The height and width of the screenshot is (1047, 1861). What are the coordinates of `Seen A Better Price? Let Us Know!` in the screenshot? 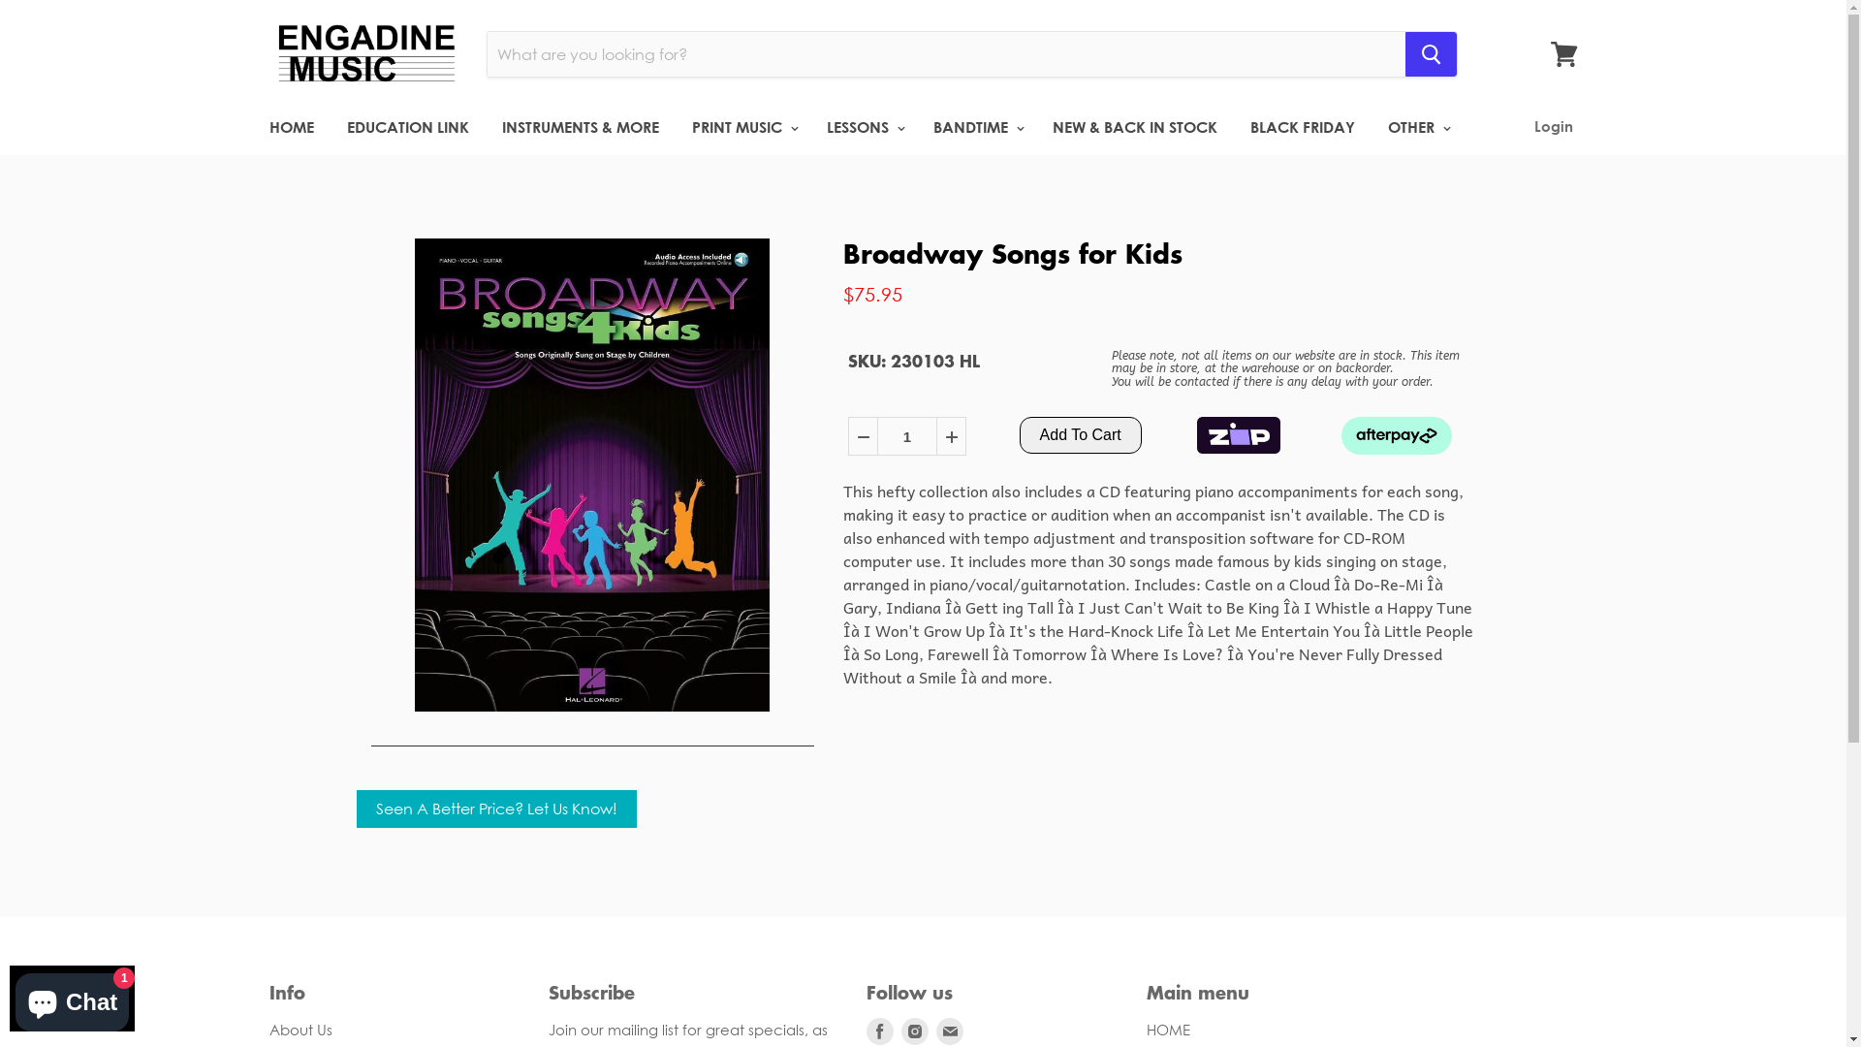 It's located at (496, 809).